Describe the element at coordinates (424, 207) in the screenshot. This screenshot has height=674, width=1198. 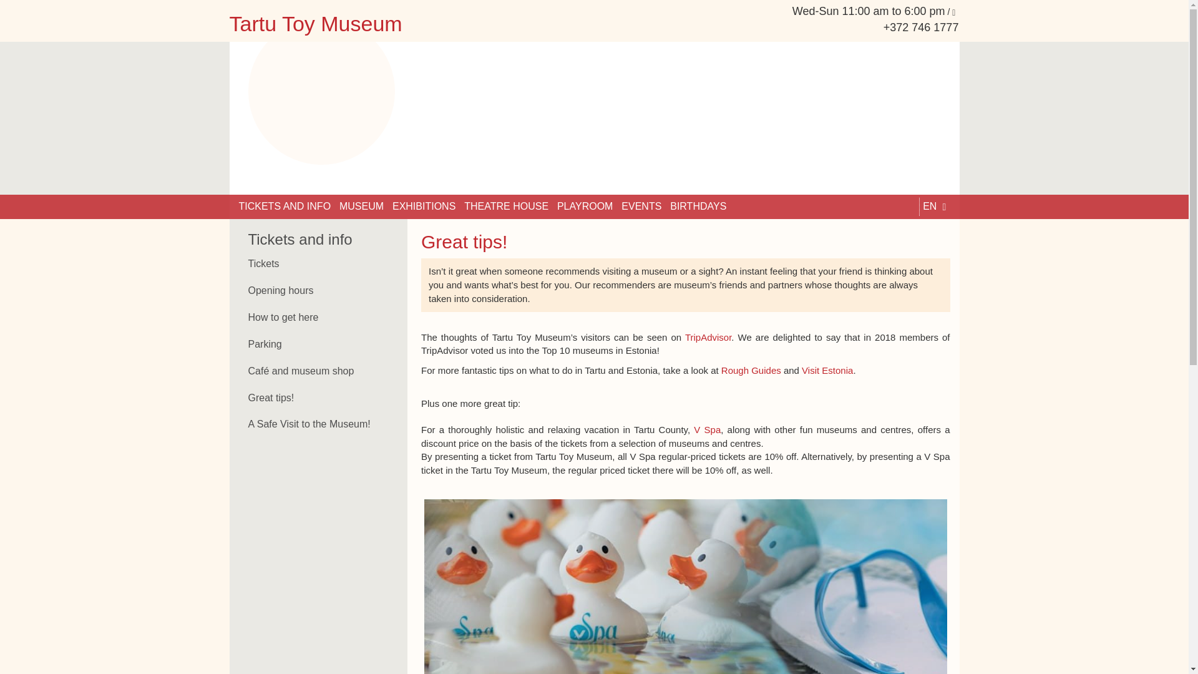
I see `EXHIBITIONS` at that location.